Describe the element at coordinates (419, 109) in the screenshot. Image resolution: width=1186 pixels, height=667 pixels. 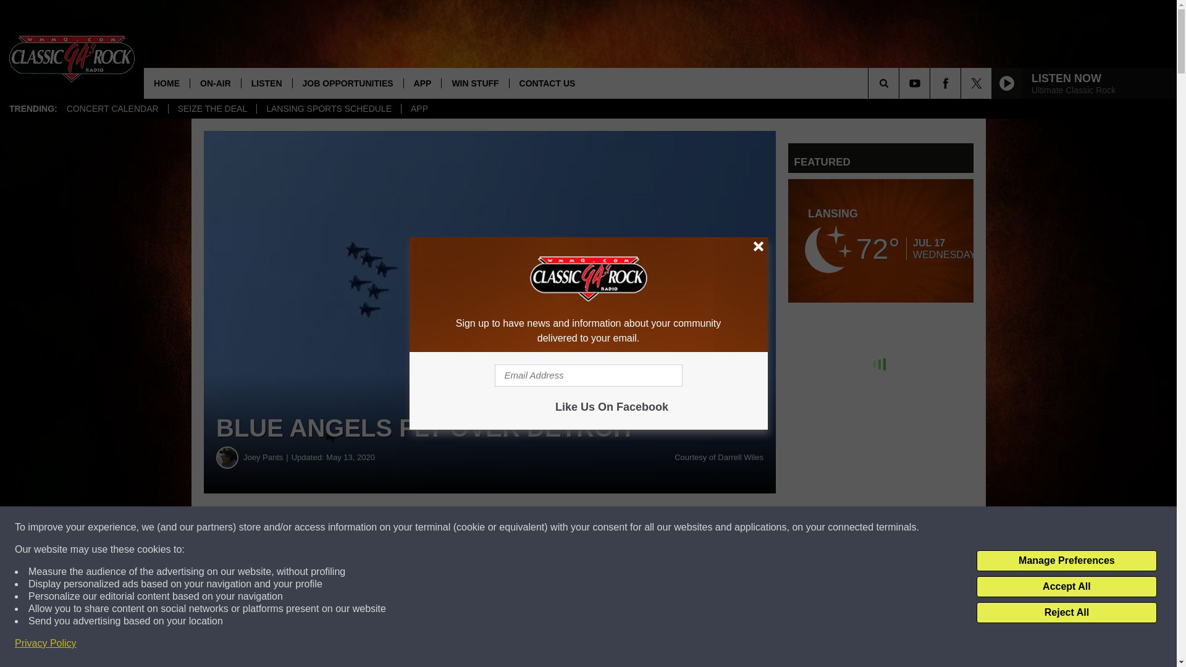
I see `APP` at that location.